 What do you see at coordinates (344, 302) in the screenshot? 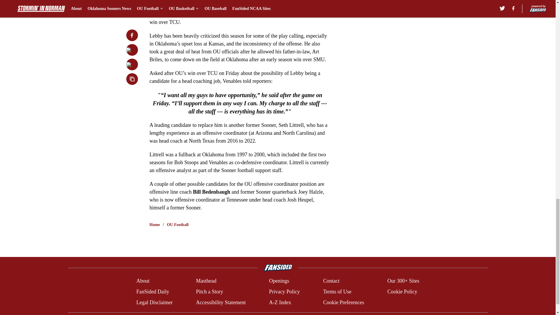
I see `Cookie Preferences` at bounding box center [344, 302].